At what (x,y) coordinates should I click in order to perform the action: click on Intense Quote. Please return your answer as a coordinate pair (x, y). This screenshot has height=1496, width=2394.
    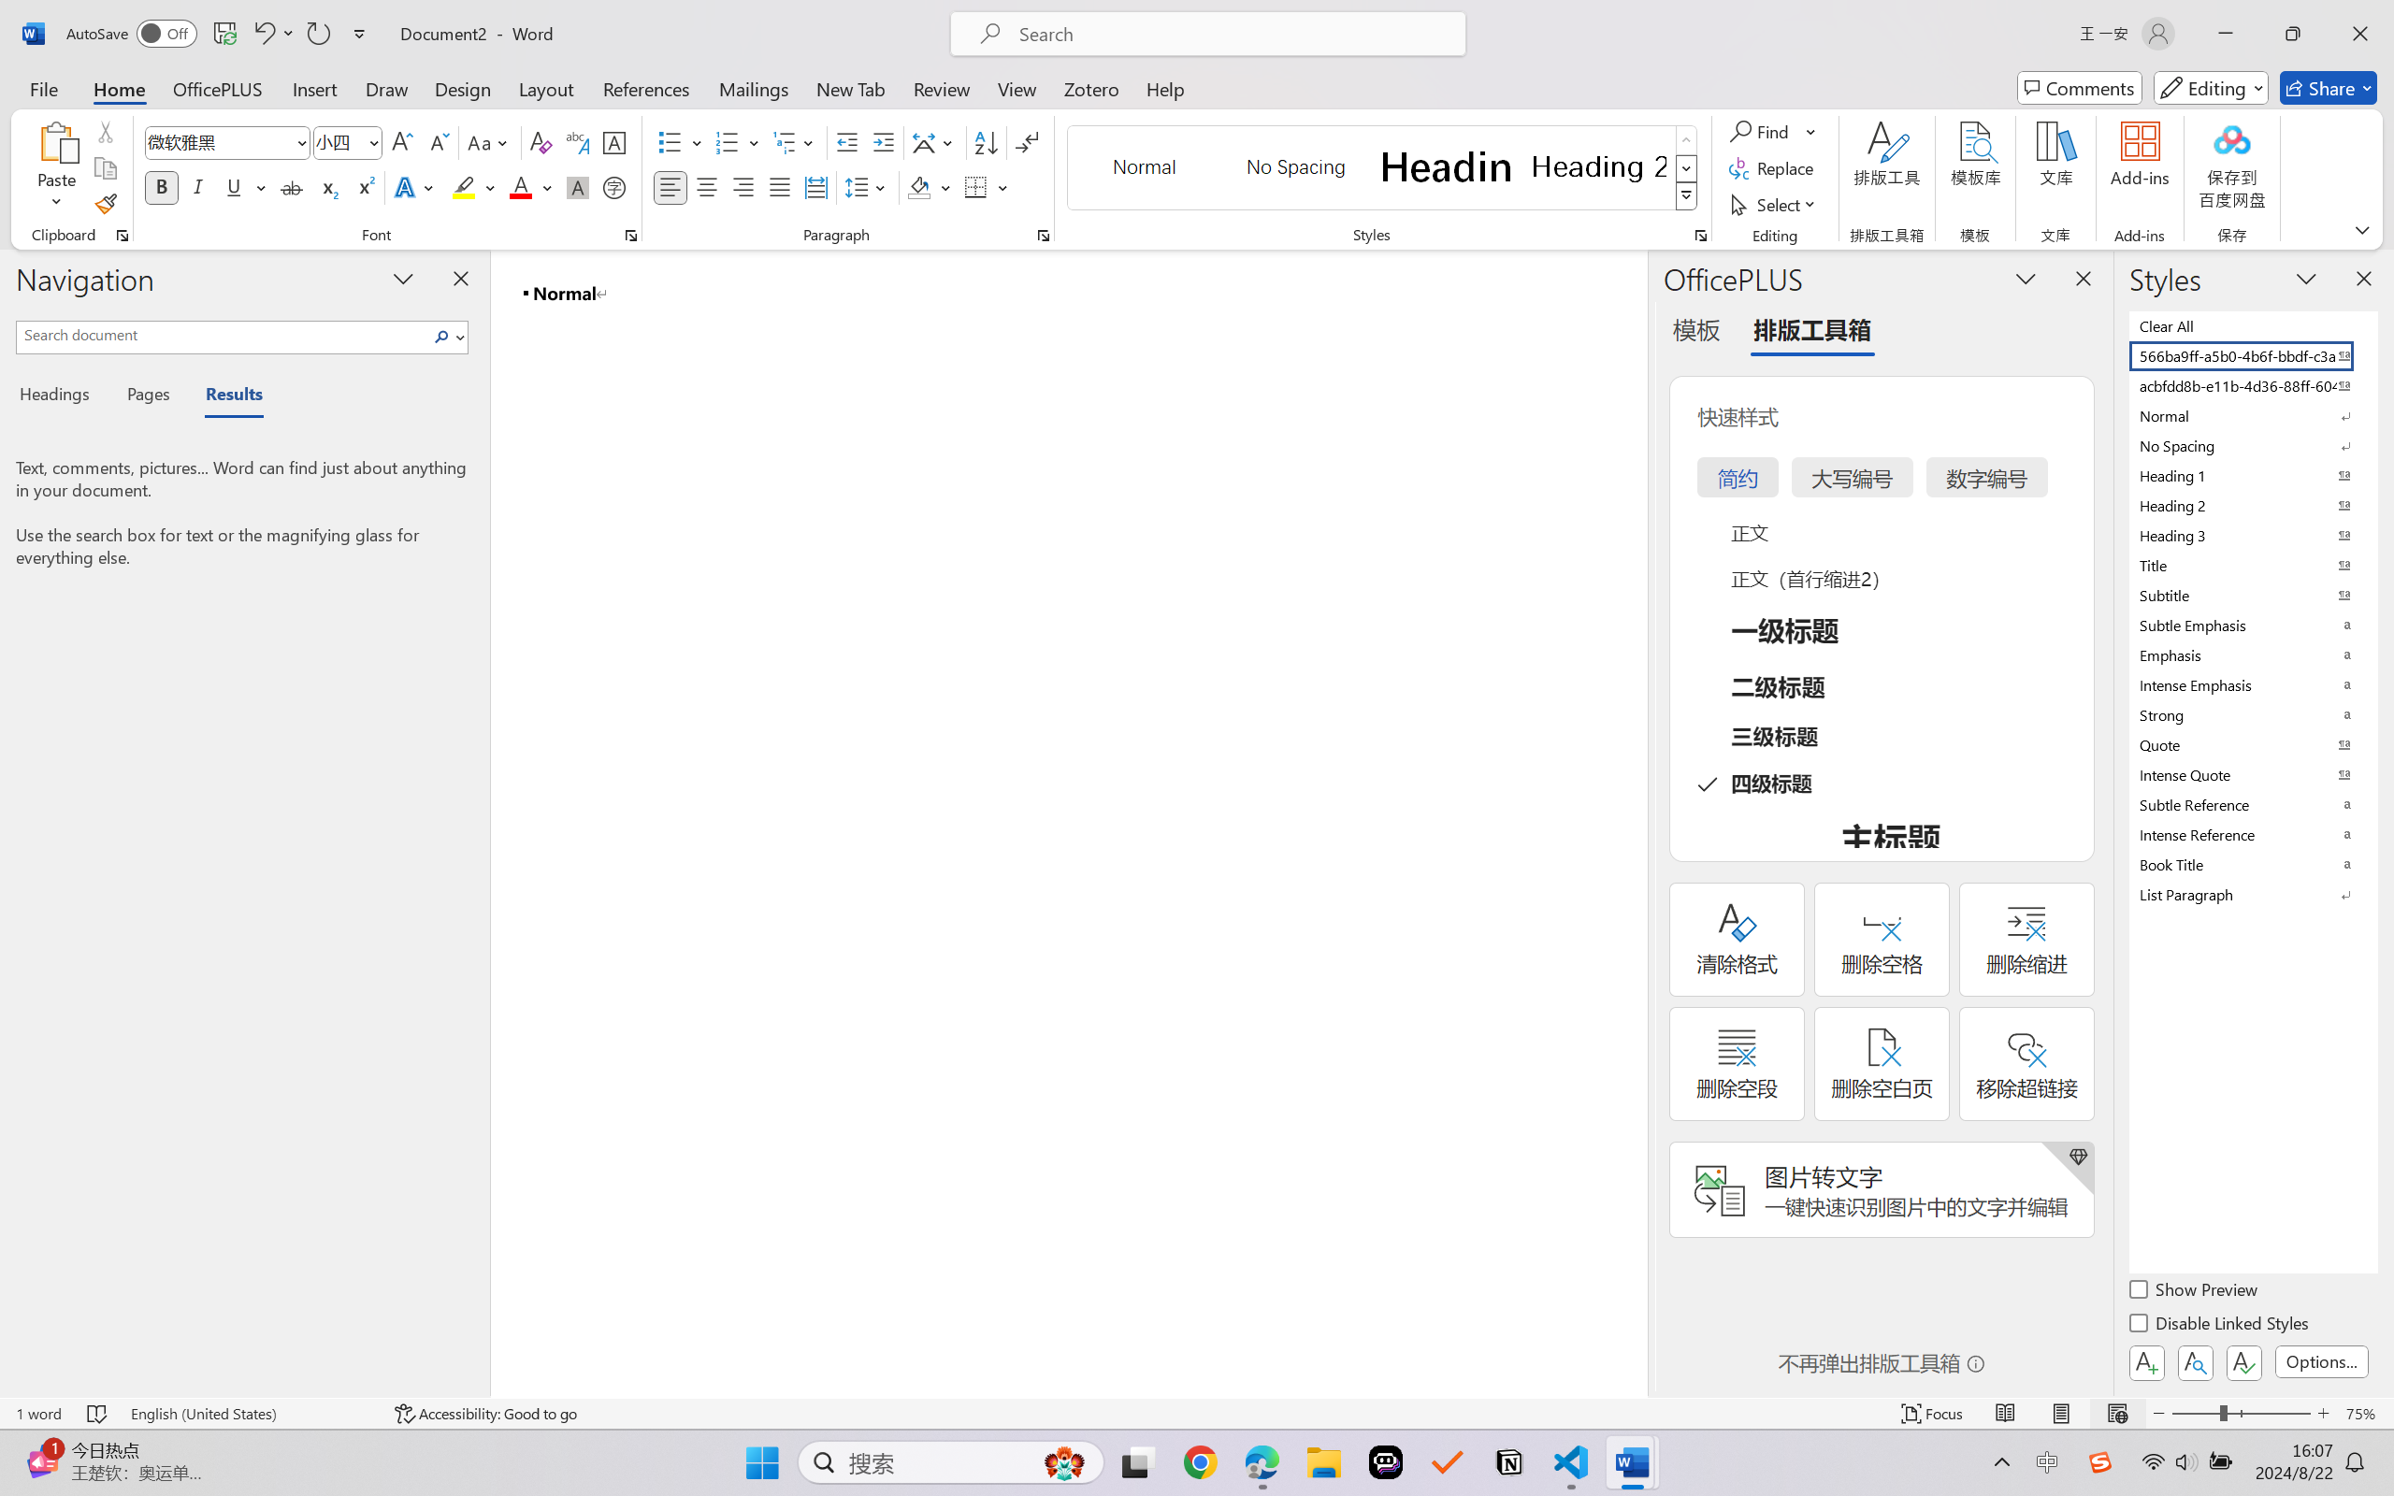
    Looking at the image, I should click on (2252, 774).